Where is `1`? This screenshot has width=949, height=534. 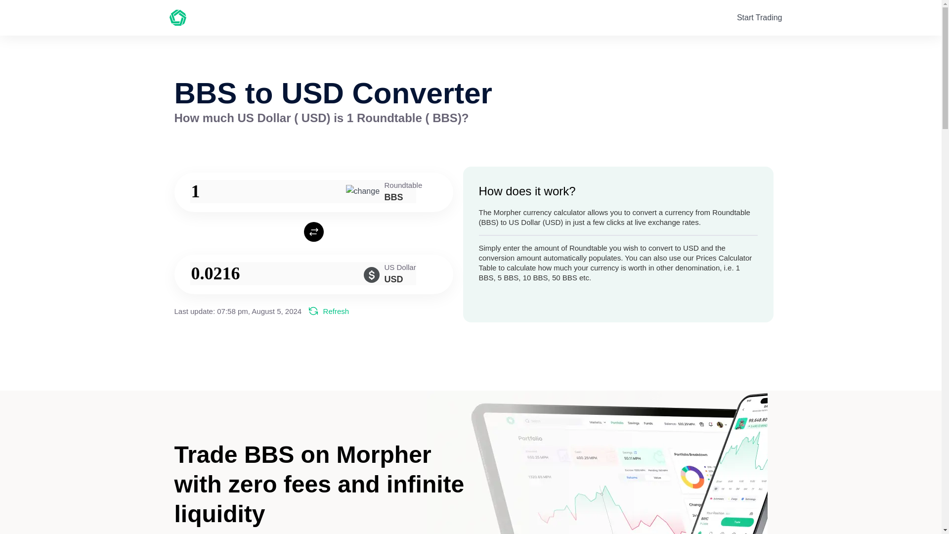 1 is located at coordinates (302, 191).